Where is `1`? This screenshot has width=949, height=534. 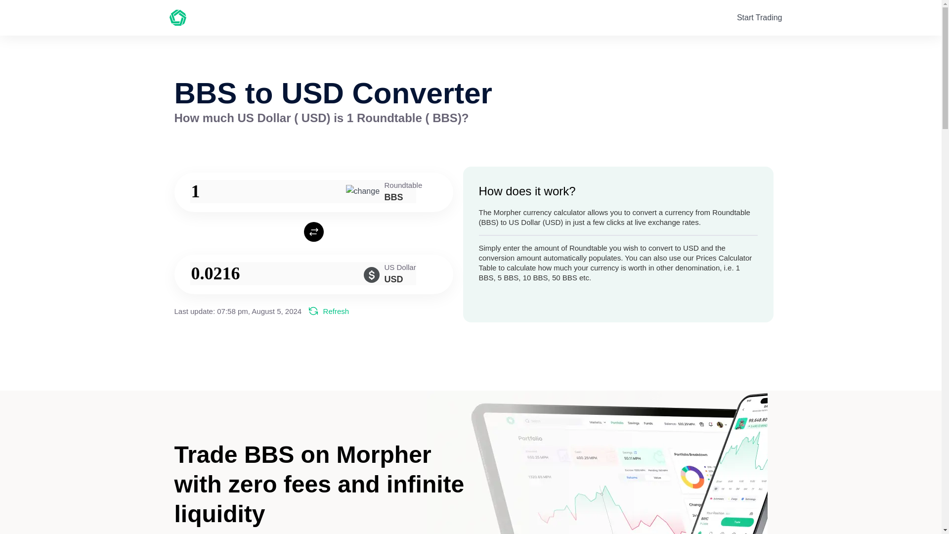 1 is located at coordinates (302, 191).